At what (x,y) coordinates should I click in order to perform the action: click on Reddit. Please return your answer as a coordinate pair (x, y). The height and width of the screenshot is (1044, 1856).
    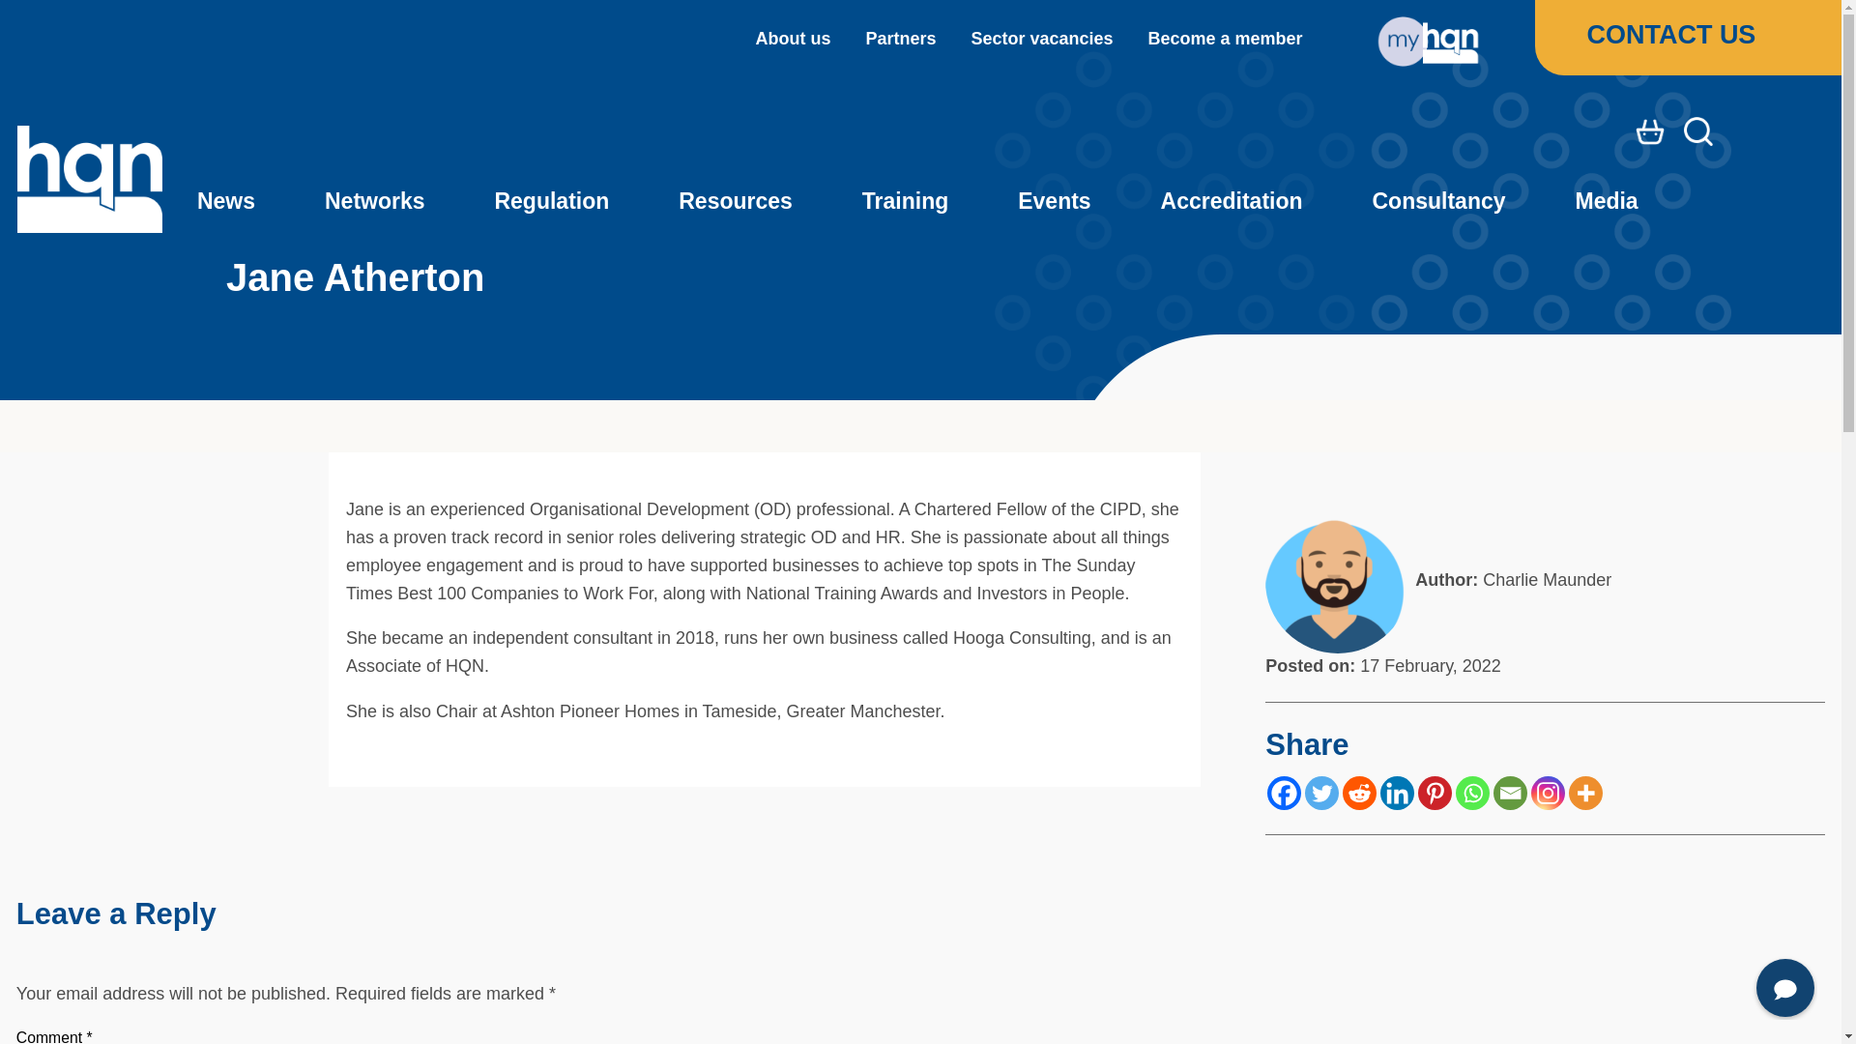
    Looking at the image, I should click on (1359, 793).